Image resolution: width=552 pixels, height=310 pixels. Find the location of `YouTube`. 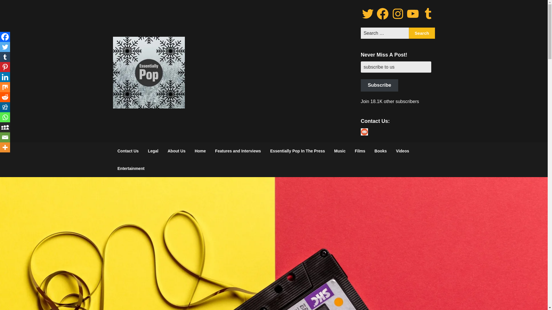

YouTube is located at coordinates (413, 14).